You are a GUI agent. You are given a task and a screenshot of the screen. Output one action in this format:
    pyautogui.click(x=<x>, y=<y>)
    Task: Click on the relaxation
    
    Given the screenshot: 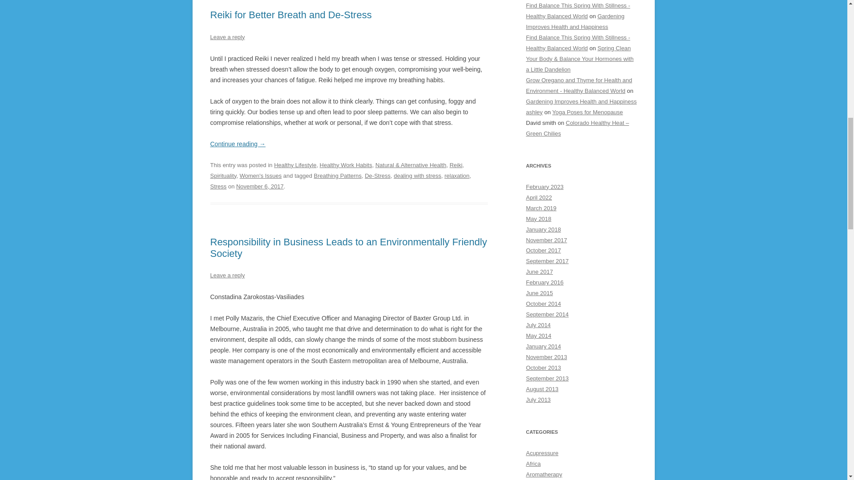 What is the action you would take?
    pyautogui.click(x=456, y=175)
    